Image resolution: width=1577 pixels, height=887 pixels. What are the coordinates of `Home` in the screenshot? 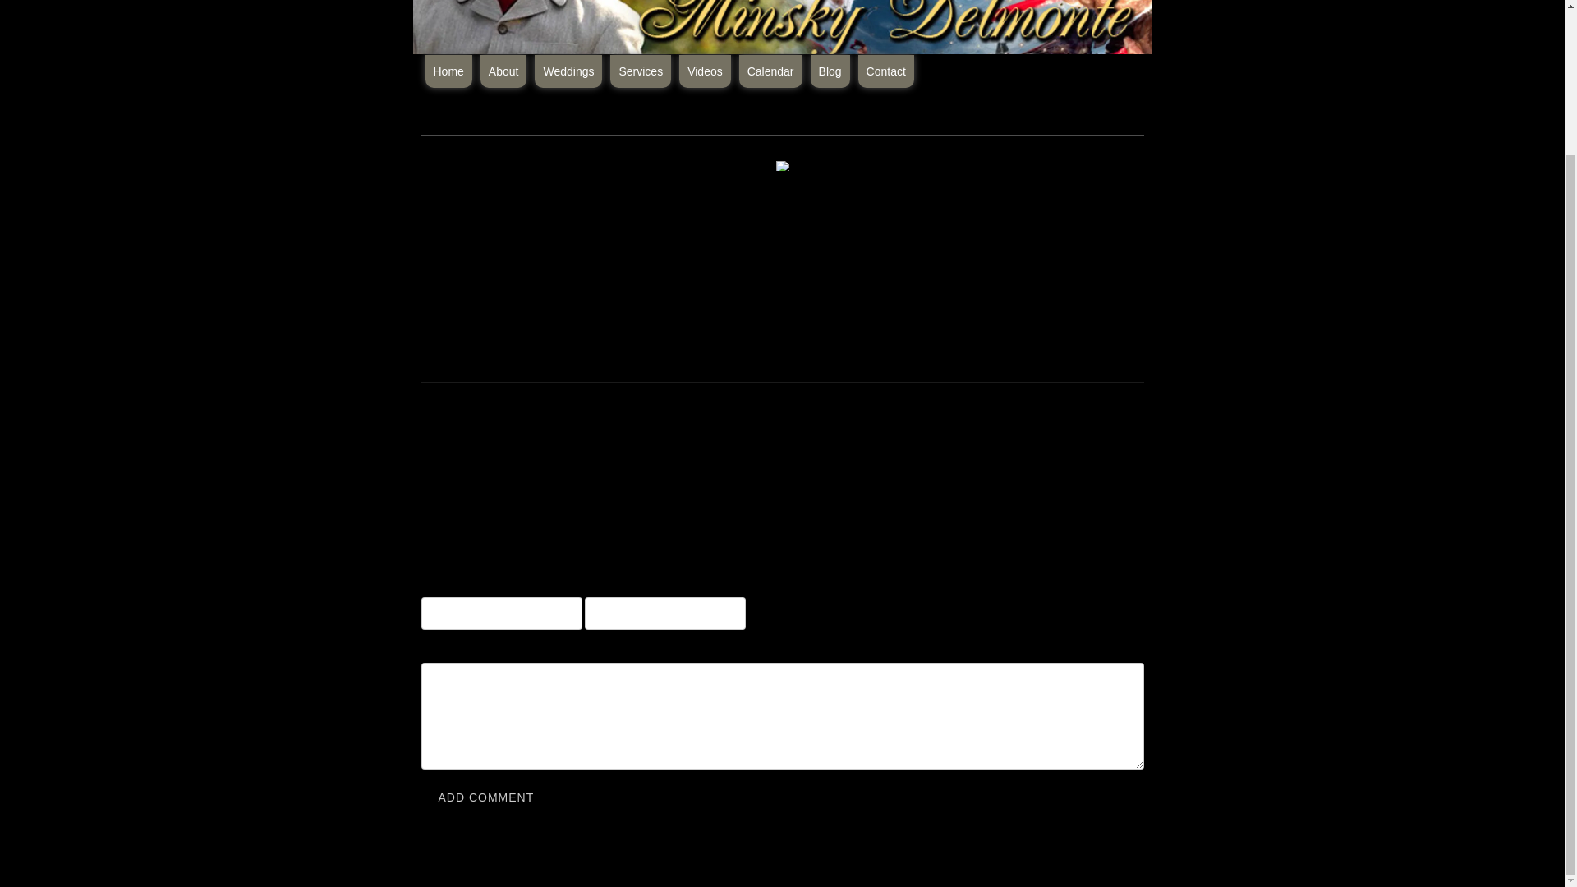 It's located at (448, 71).